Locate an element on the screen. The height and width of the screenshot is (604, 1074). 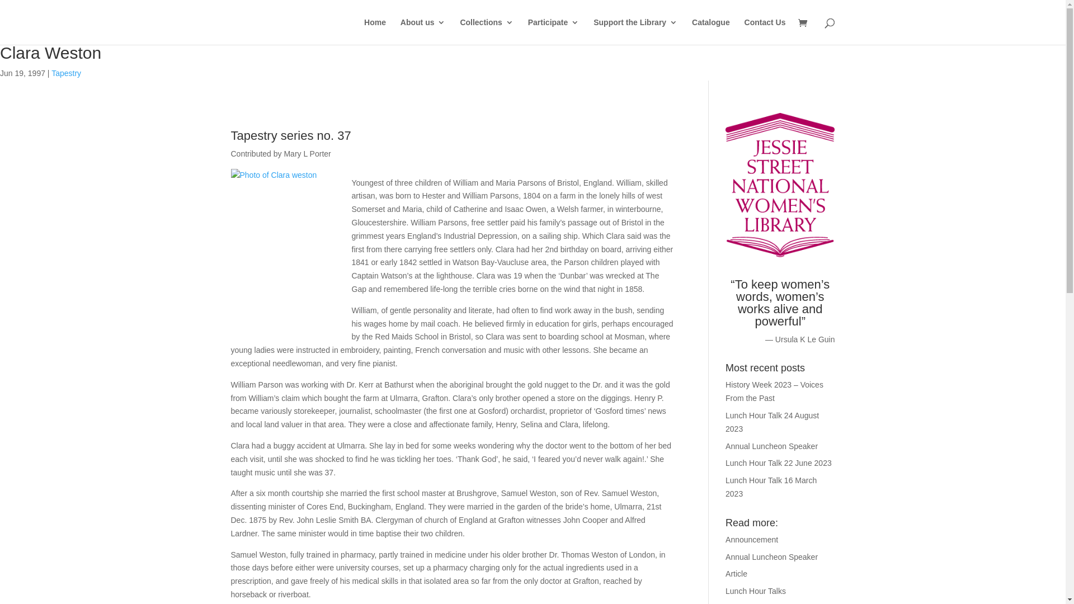
About us is located at coordinates (423, 31).